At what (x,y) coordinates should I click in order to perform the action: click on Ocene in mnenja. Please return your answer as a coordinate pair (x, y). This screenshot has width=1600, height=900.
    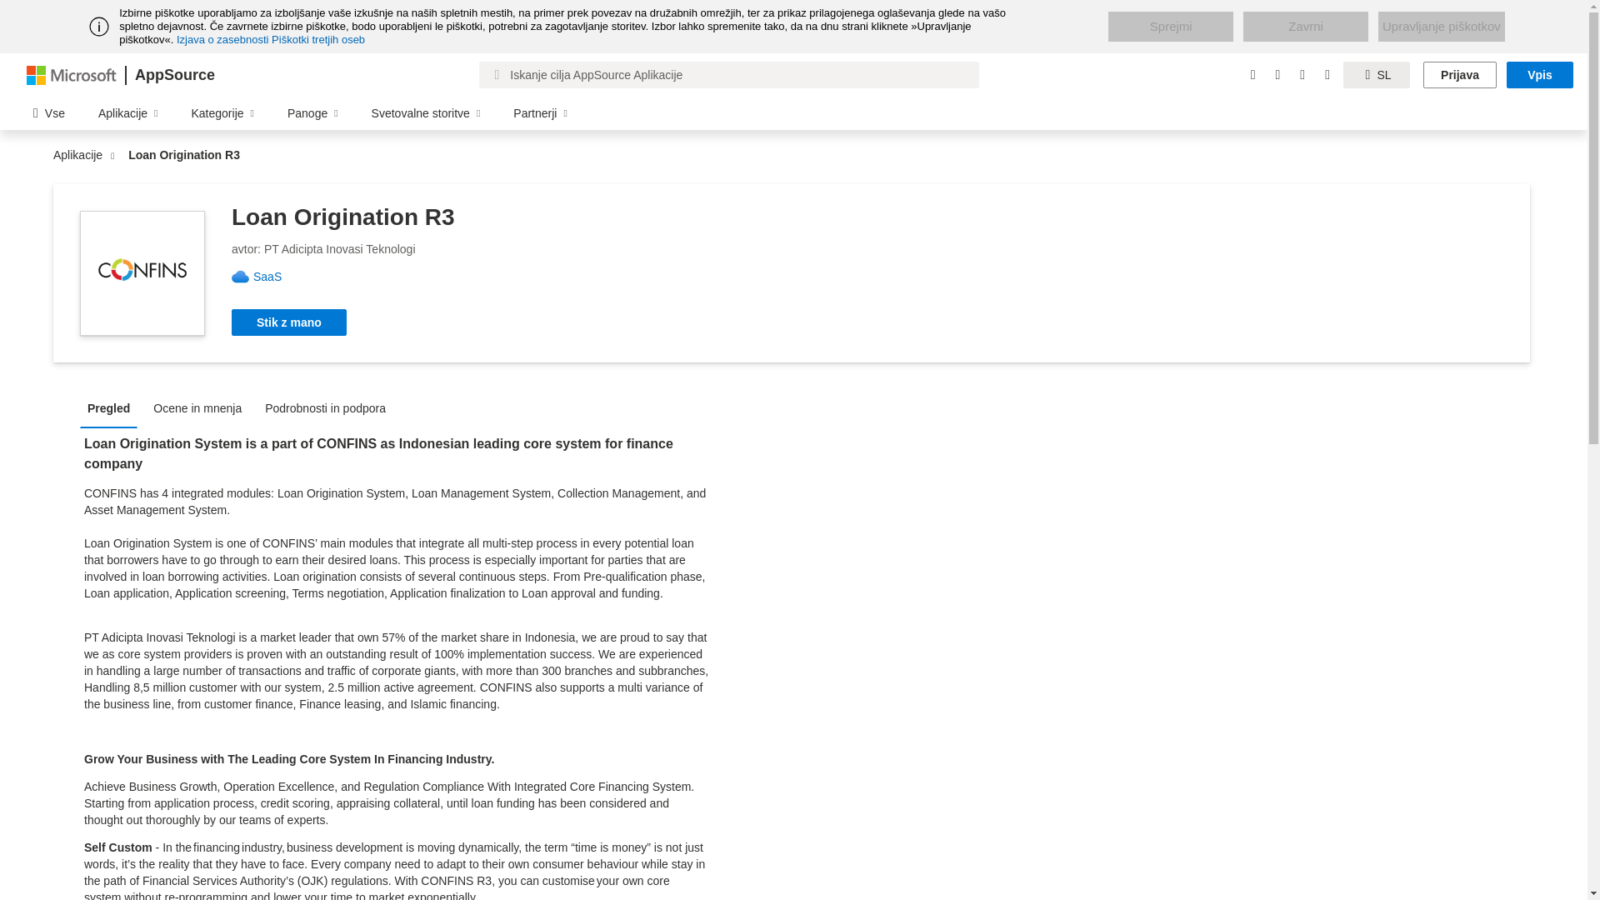
    Looking at the image, I should click on (202, 407).